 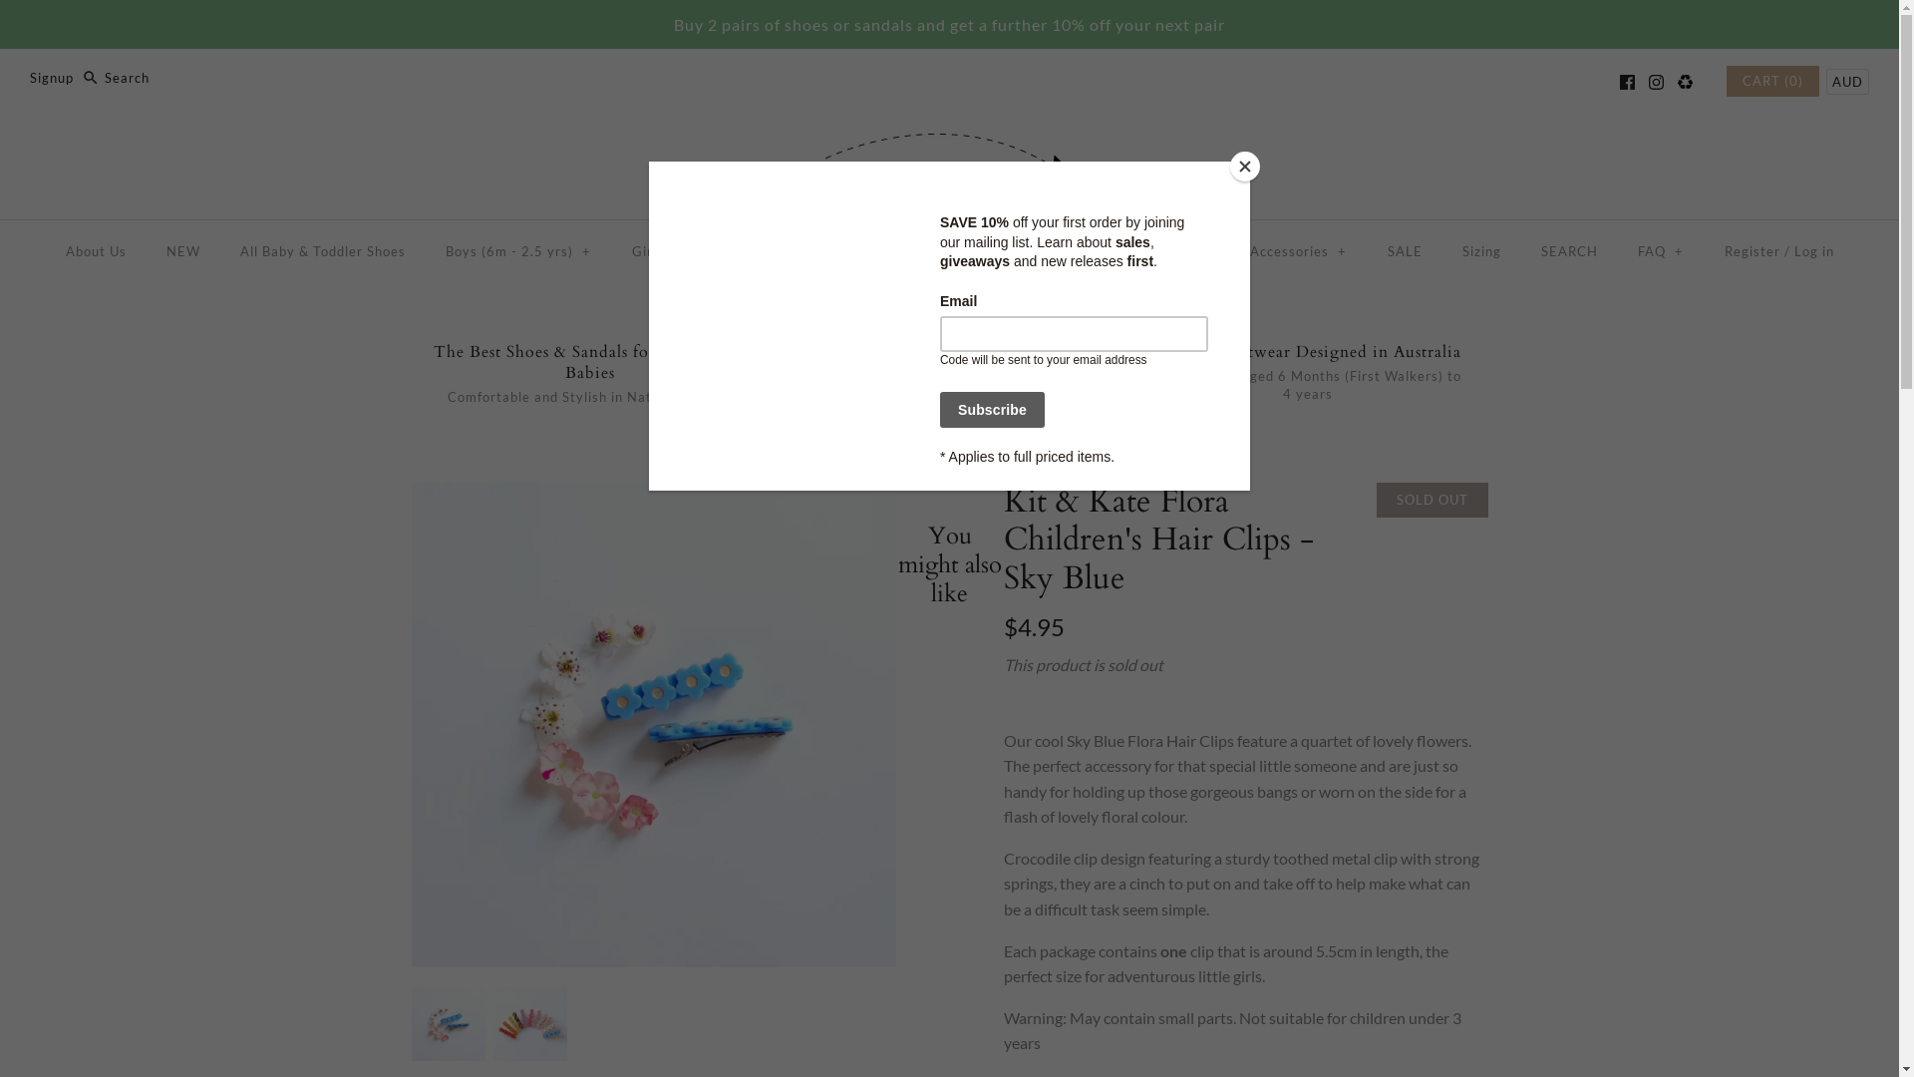 What do you see at coordinates (52, 78) in the screenshot?
I see `Signup` at bounding box center [52, 78].